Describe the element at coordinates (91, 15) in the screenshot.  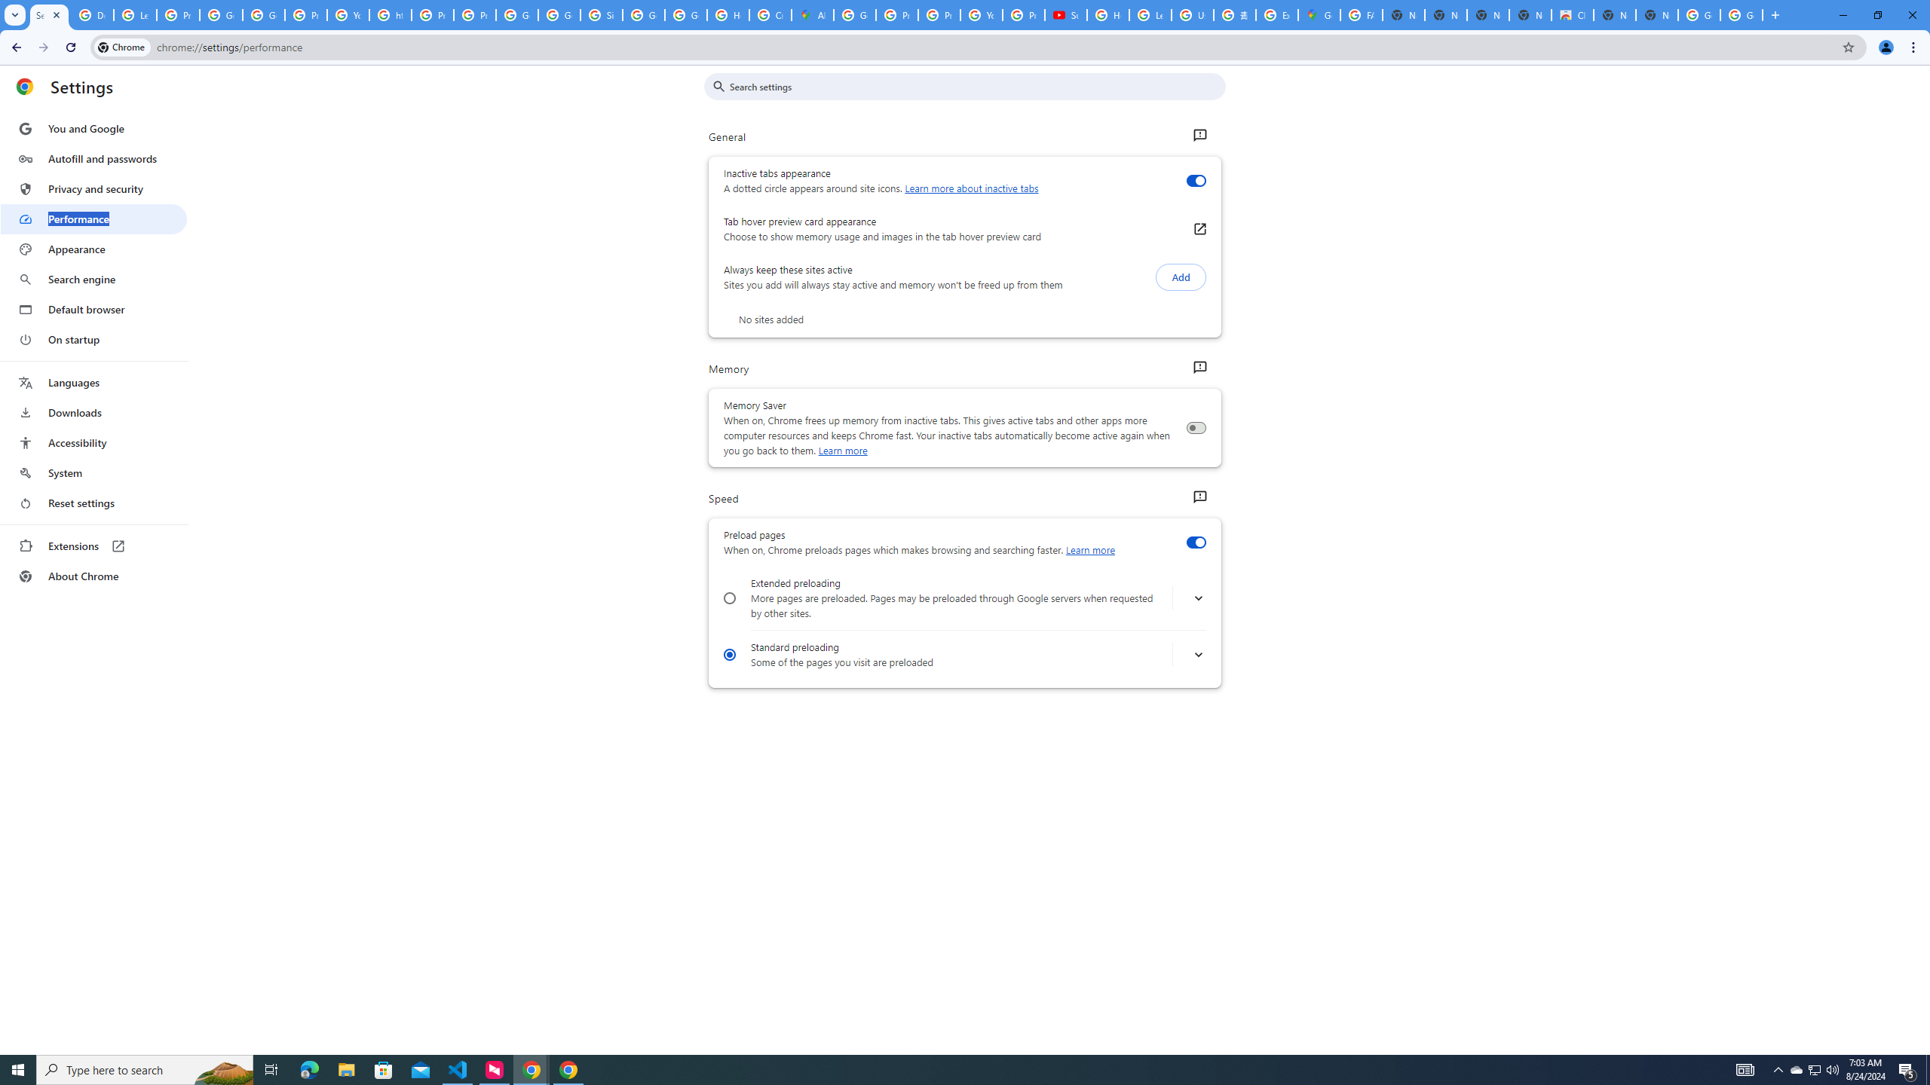
I see `Delete photos & videos - Computer - Google Photos Help` at that location.